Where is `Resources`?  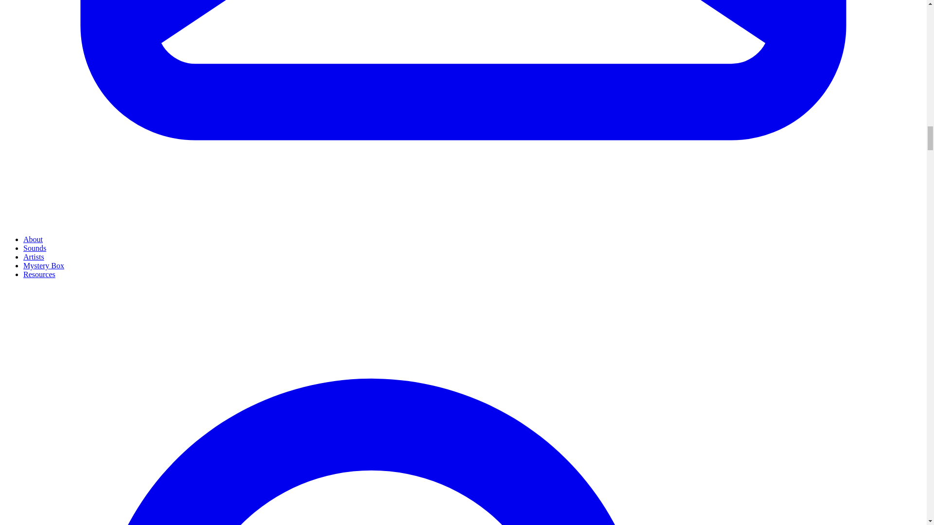 Resources is located at coordinates (39, 274).